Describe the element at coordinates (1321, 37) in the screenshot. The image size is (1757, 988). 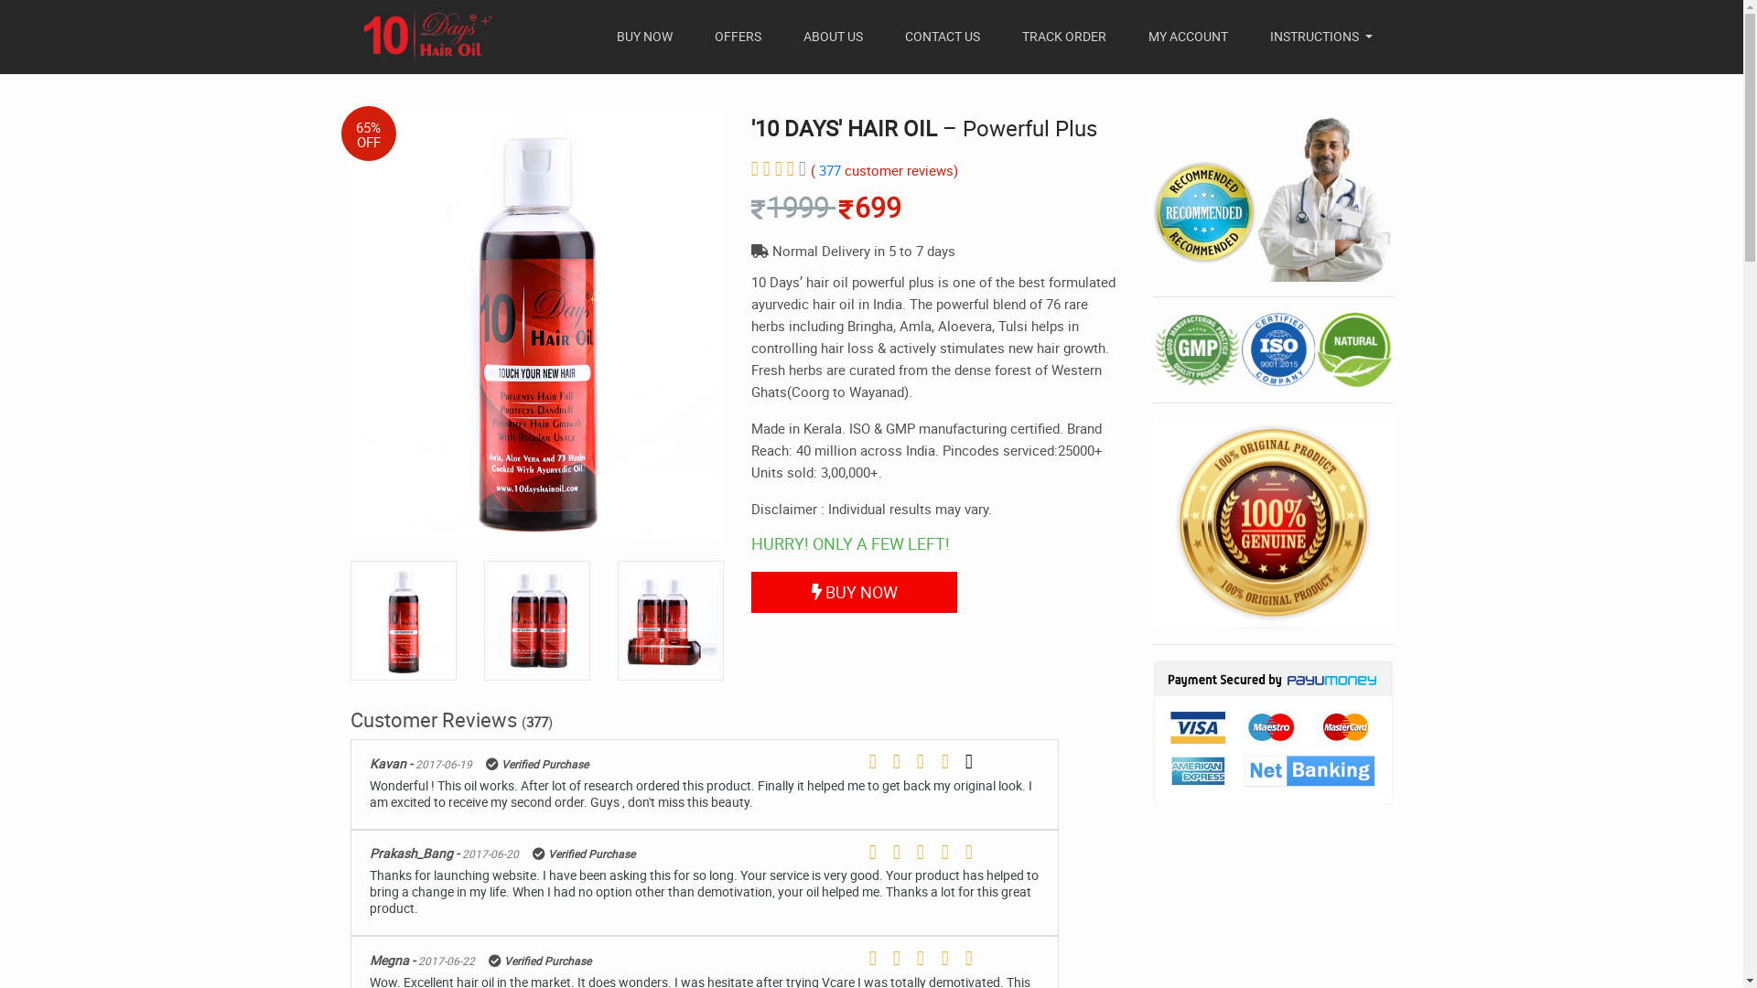
I see `INSTRUCTIONS` at that location.